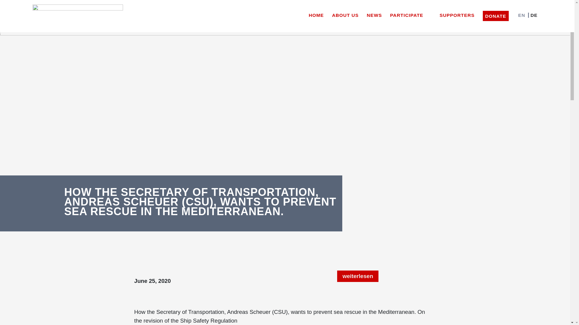 The image size is (579, 325). What do you see at coordinates (532, 14) in the screenshot?
I see `DE` at bounding box center [532, 14].